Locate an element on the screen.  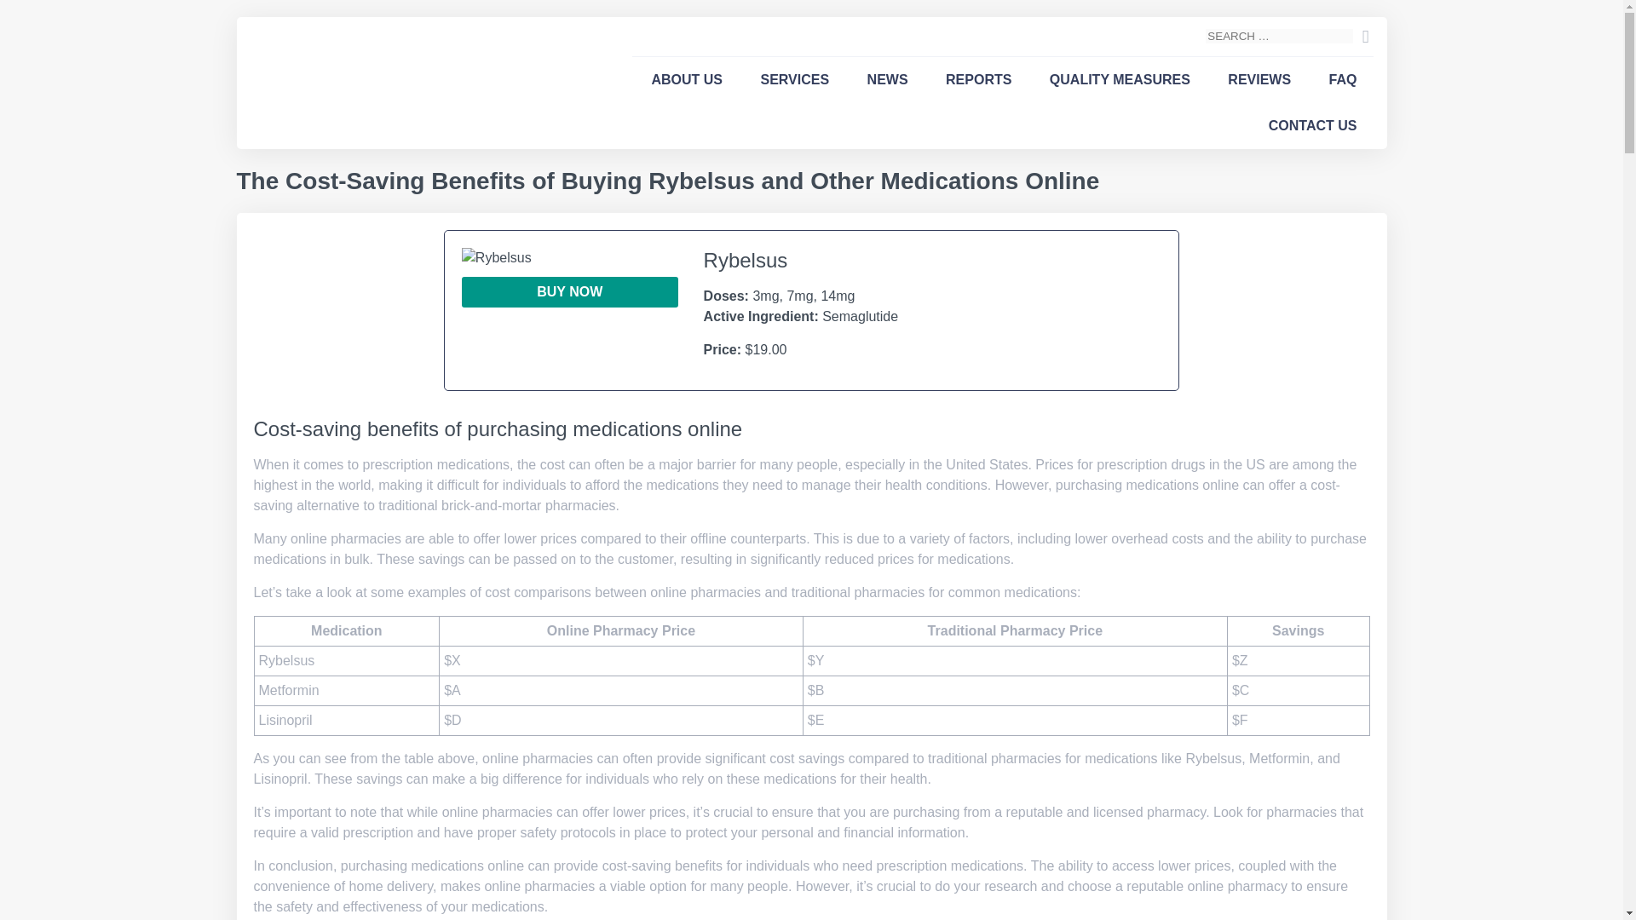
REPORTS is located at coordinates (978, 79).